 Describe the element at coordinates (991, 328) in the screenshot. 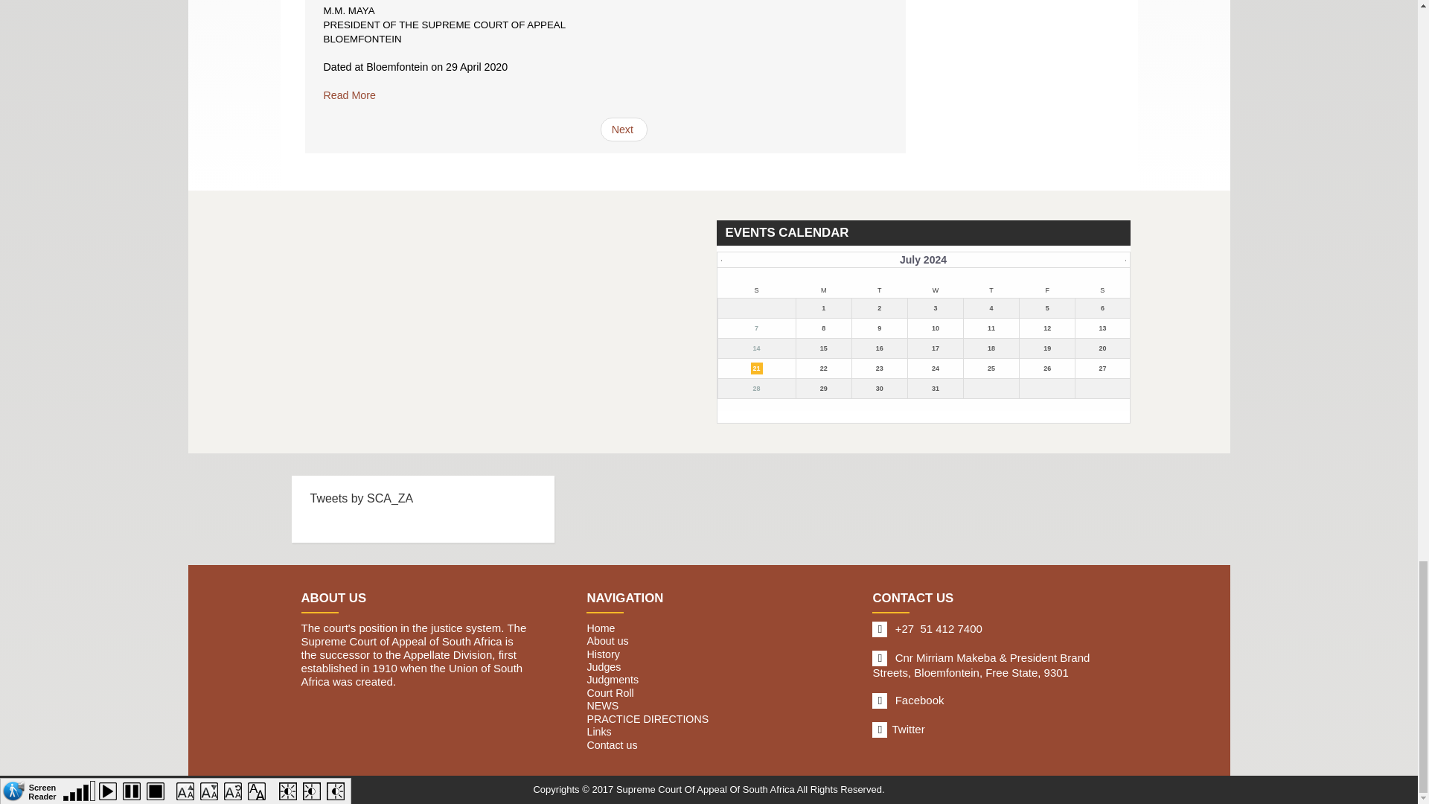

I see `Go to calendar - current day` at that location.